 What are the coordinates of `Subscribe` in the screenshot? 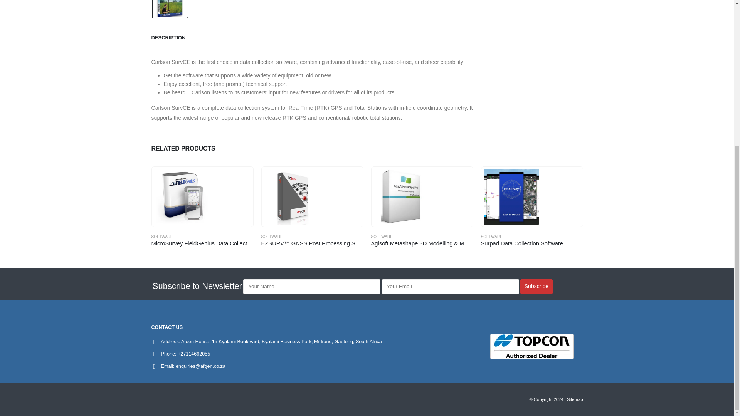 It's located at (536, 286).